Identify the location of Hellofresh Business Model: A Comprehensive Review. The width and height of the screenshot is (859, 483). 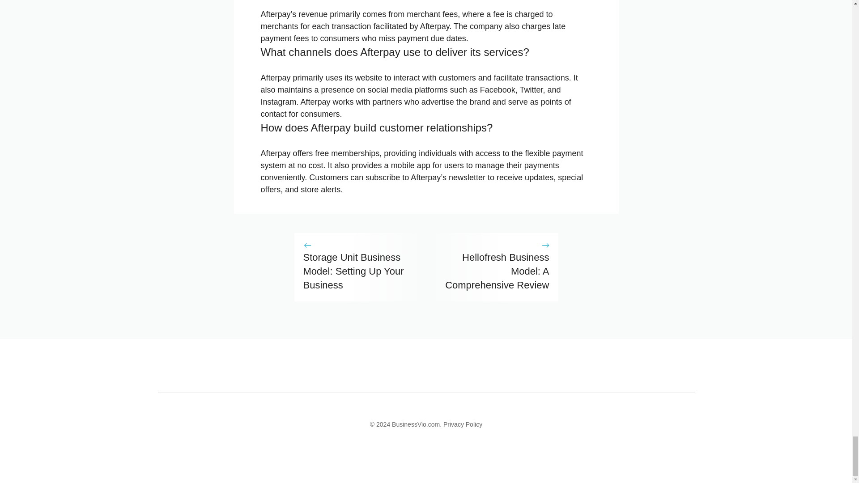
(497, 271).